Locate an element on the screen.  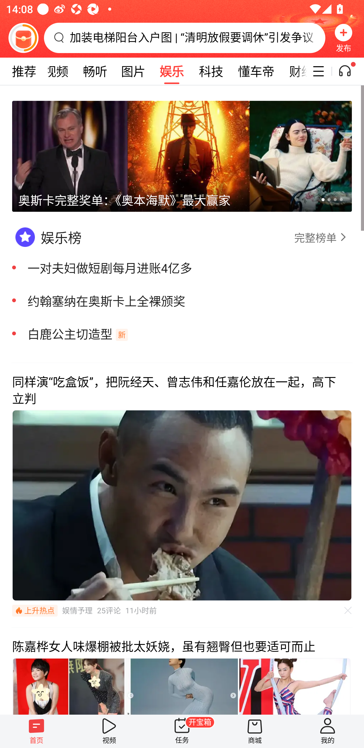
商城 is located at coordinates (255, 731).